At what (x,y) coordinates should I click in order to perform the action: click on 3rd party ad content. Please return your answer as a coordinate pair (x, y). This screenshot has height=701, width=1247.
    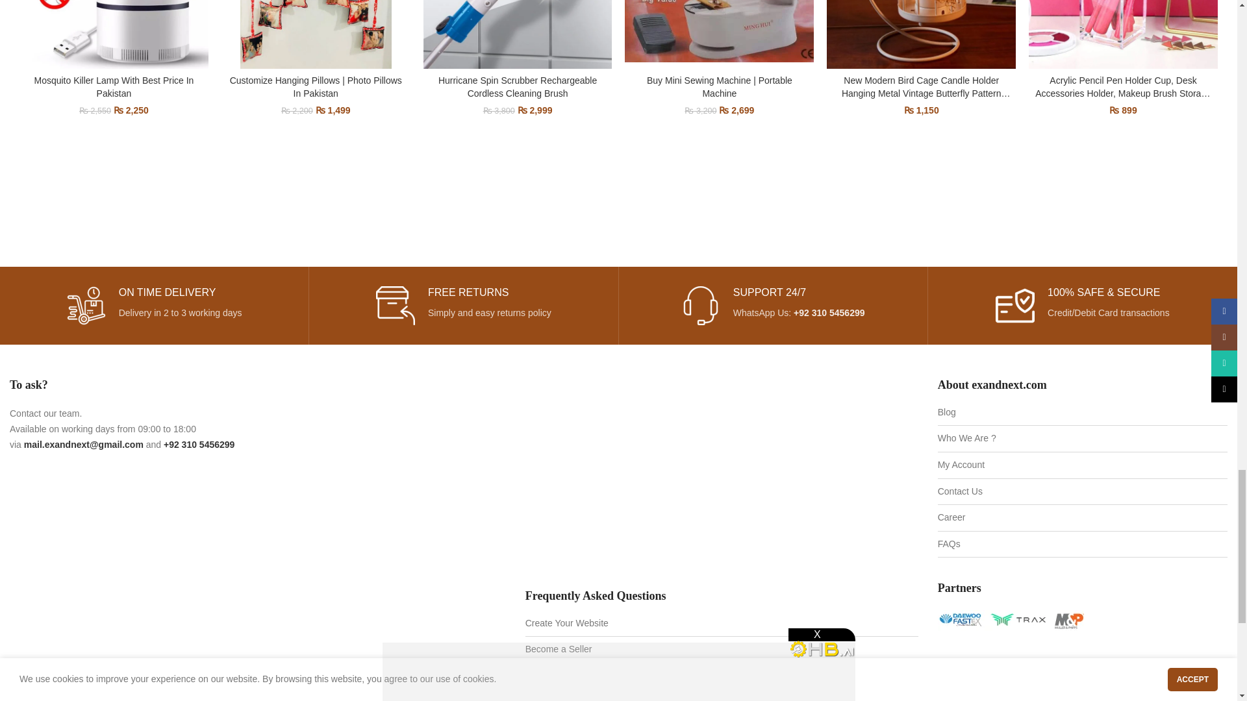
    Looking at the image, I should click on (721, 474).